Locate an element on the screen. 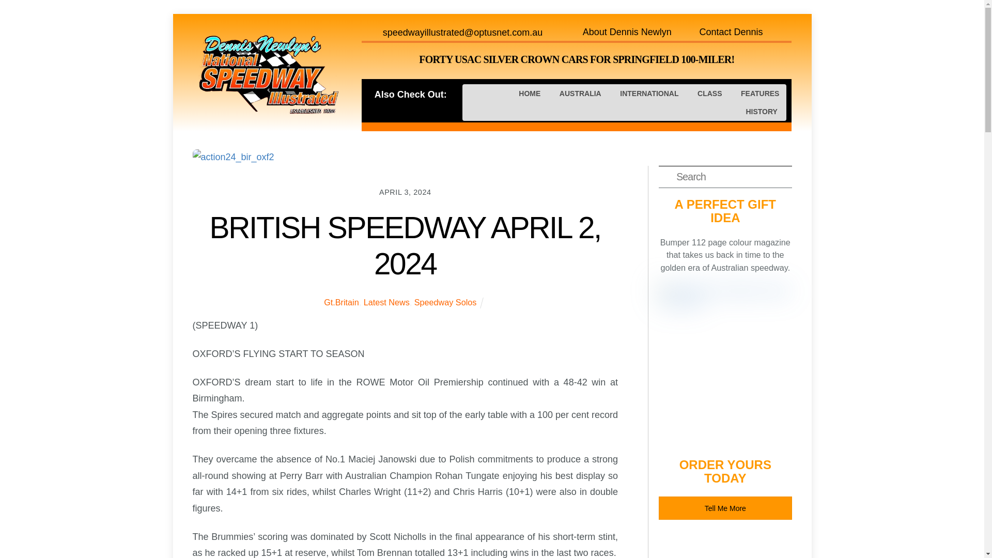 The width and height of the screenshot is (992, 558). Search is located at coordinates (725, 176).